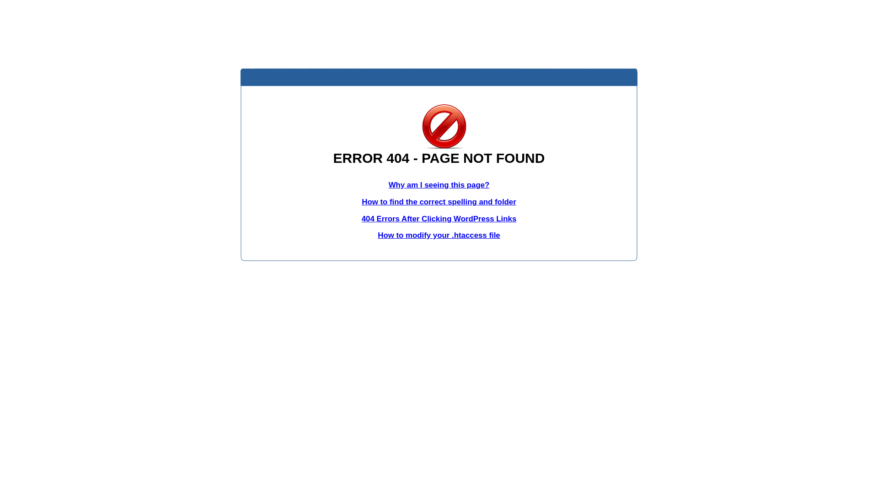  What do you see at coordinates (439, 185) in the screenshot?
I see `Why am I seeing this page?` at bounding box center [439, 185].